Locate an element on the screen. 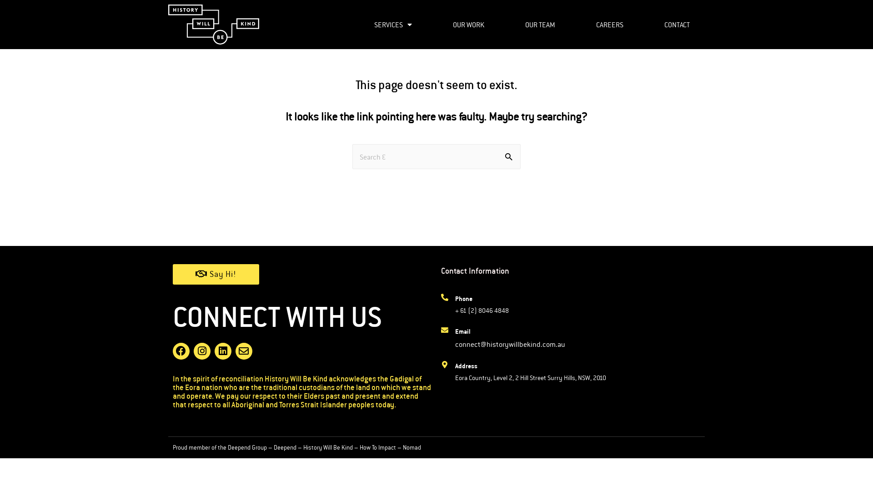 The height and width of the screenshot is (491, 873). How To Impact is located at coordinates (378, 447).